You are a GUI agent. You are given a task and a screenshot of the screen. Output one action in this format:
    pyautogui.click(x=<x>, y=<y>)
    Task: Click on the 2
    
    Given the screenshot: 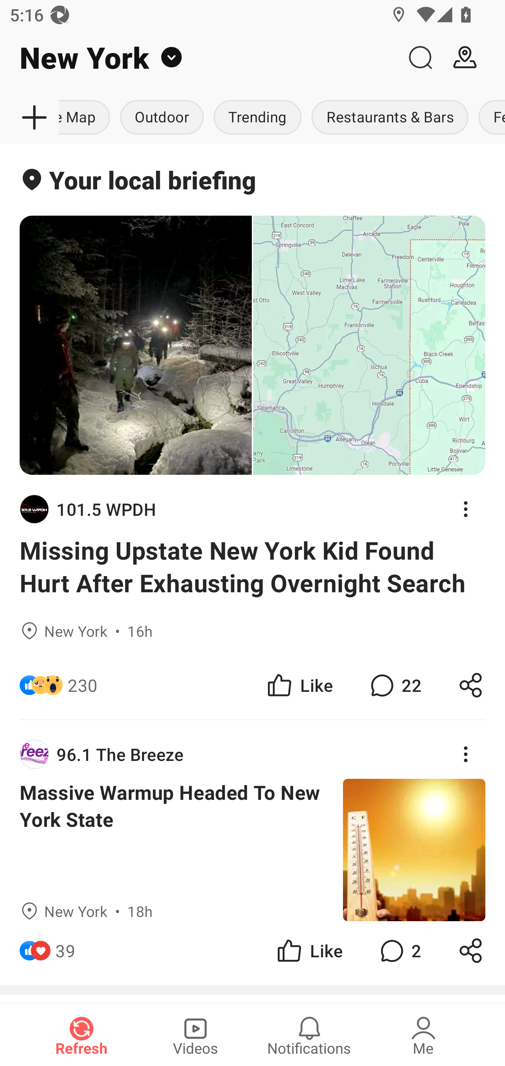 What is the action you would take?
    pyautogui.click(x=399, y=950)
    